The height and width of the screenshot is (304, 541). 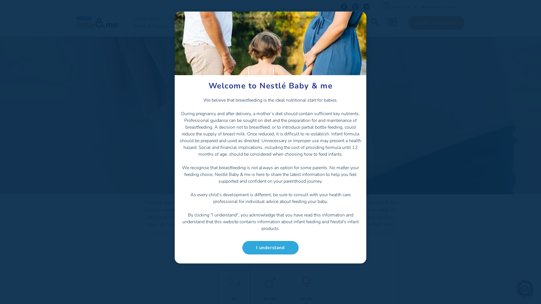 I want to click on Skip to main content, so click(x=0, y=0).